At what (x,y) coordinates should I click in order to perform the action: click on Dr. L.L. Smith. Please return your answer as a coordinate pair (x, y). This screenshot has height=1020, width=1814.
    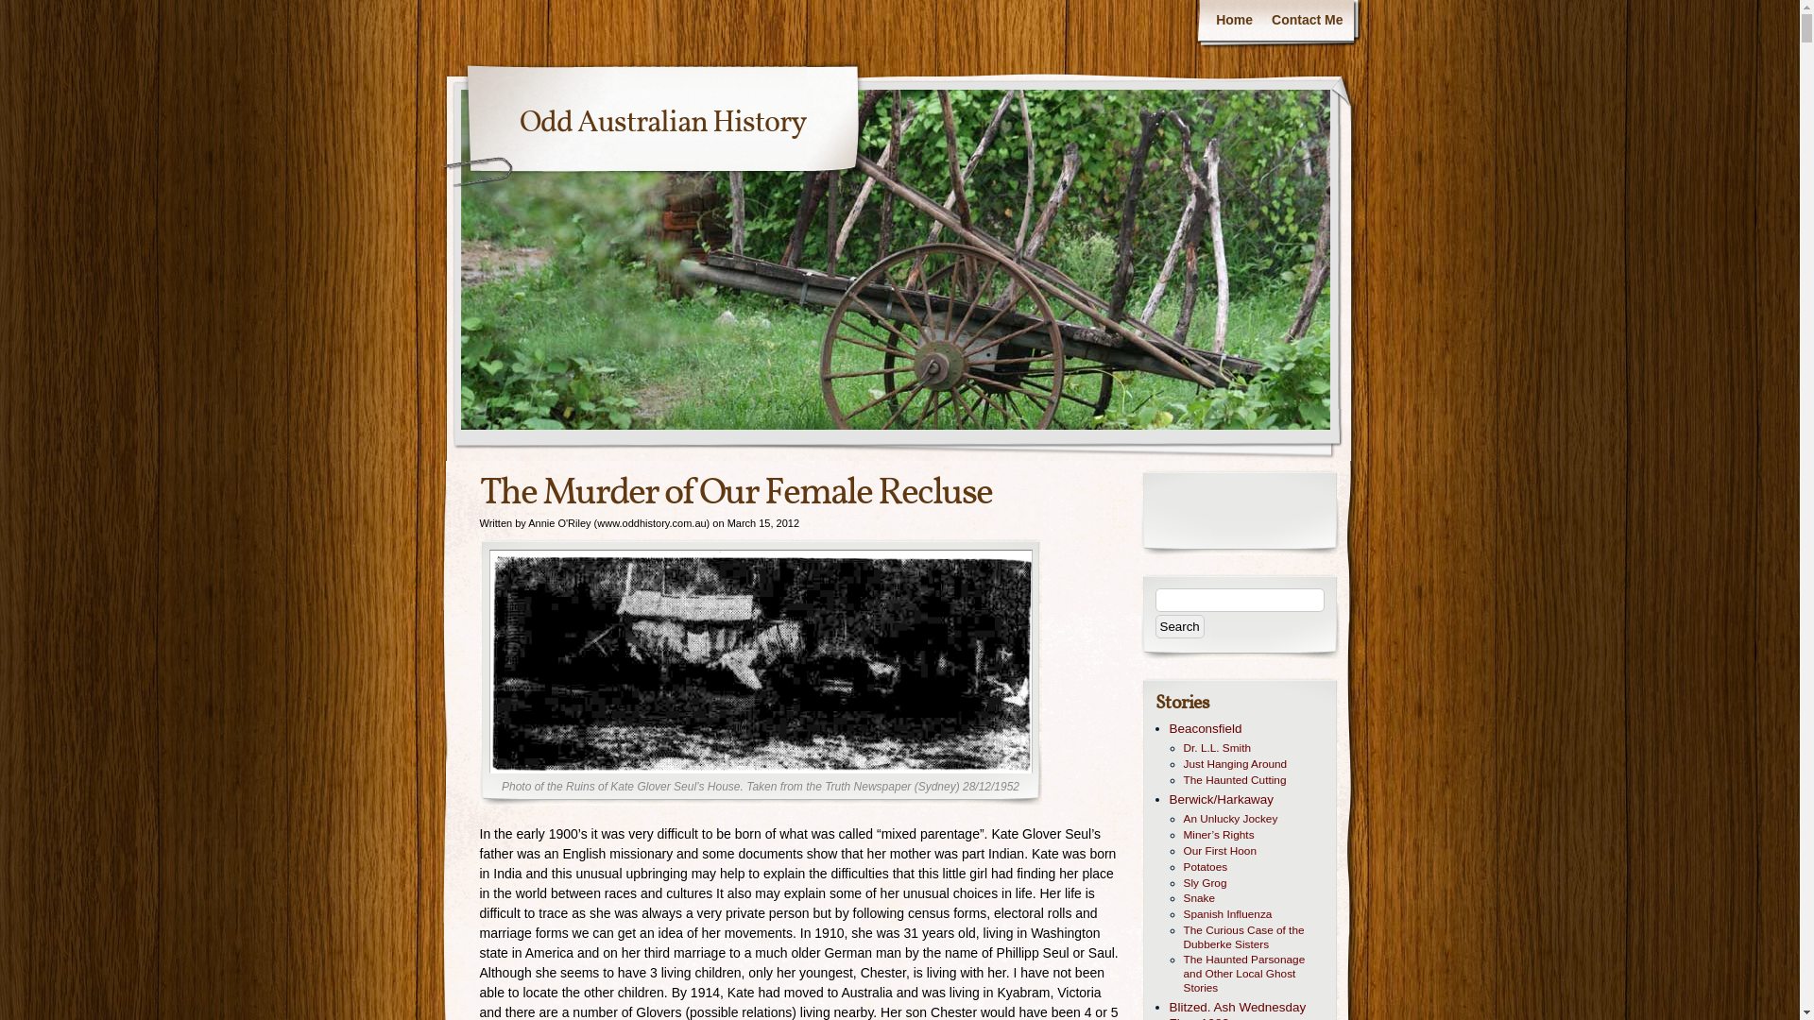
    Looking at the image, I should click on (1254, 748).